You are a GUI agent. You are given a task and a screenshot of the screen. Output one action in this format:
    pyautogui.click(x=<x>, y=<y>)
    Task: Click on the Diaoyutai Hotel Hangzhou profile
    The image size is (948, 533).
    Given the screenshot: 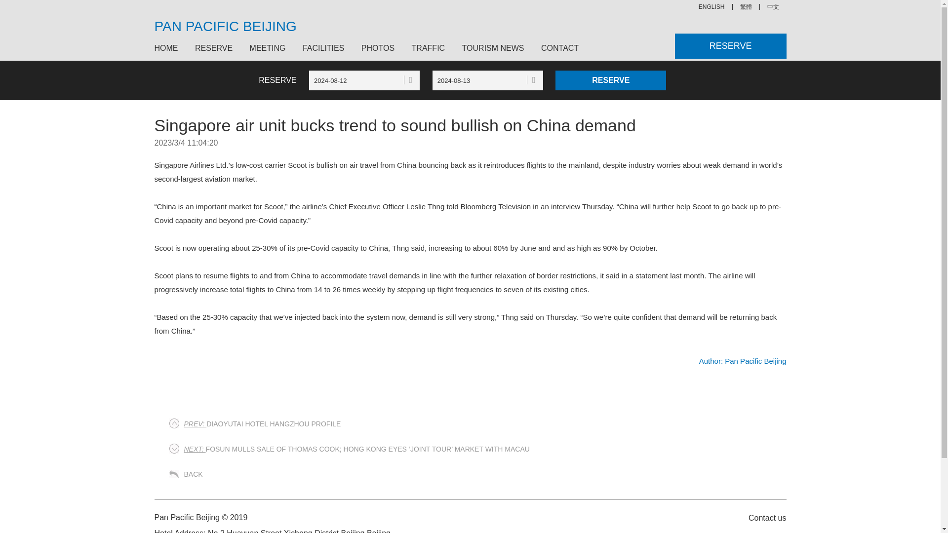 What is the action you would take?
    pyautogui.click(x=262, y=424)
    